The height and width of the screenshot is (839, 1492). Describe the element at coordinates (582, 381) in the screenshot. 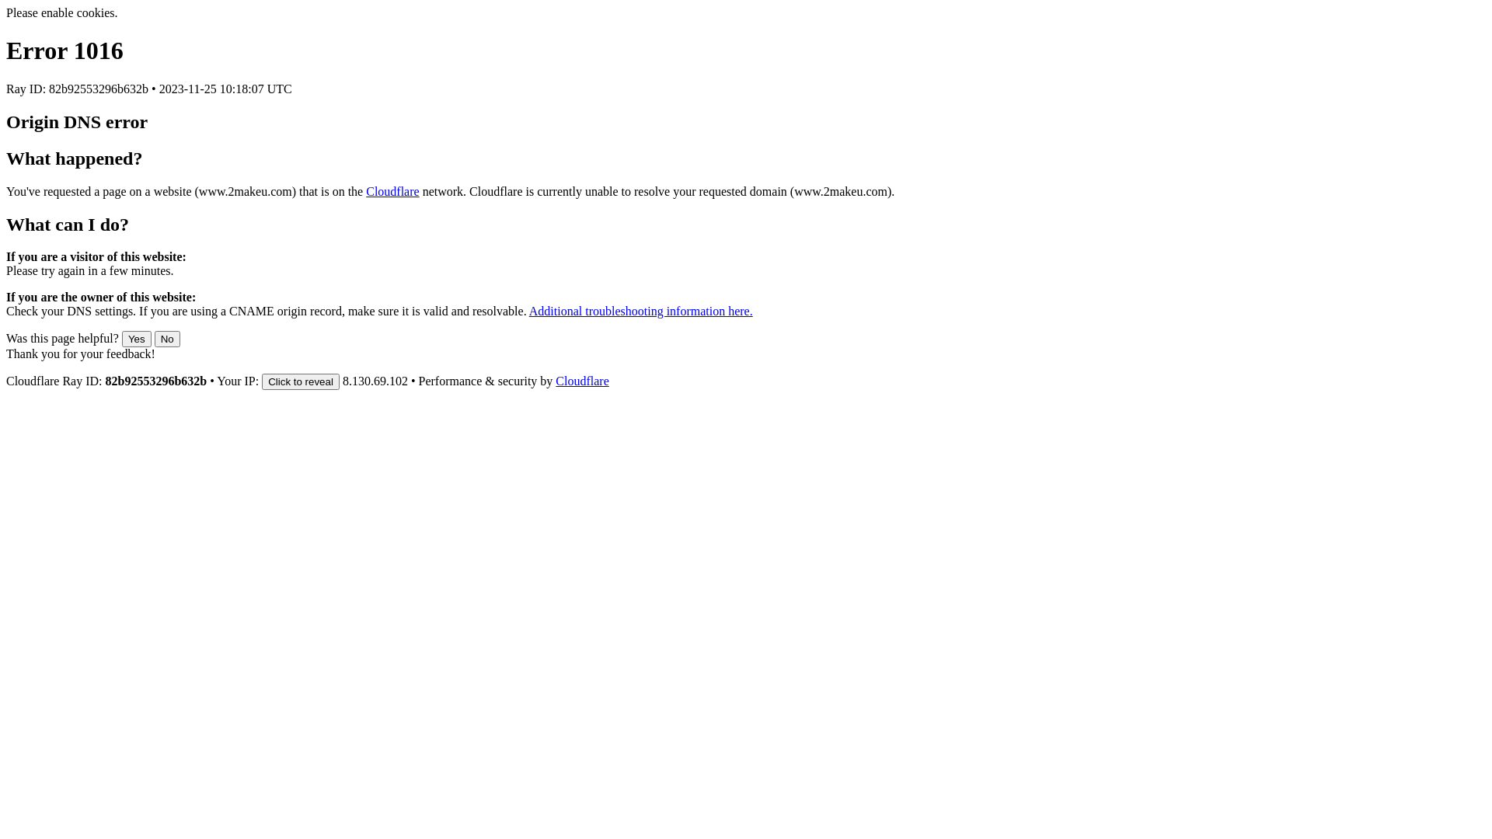

I see `Cloudflare` at that location.